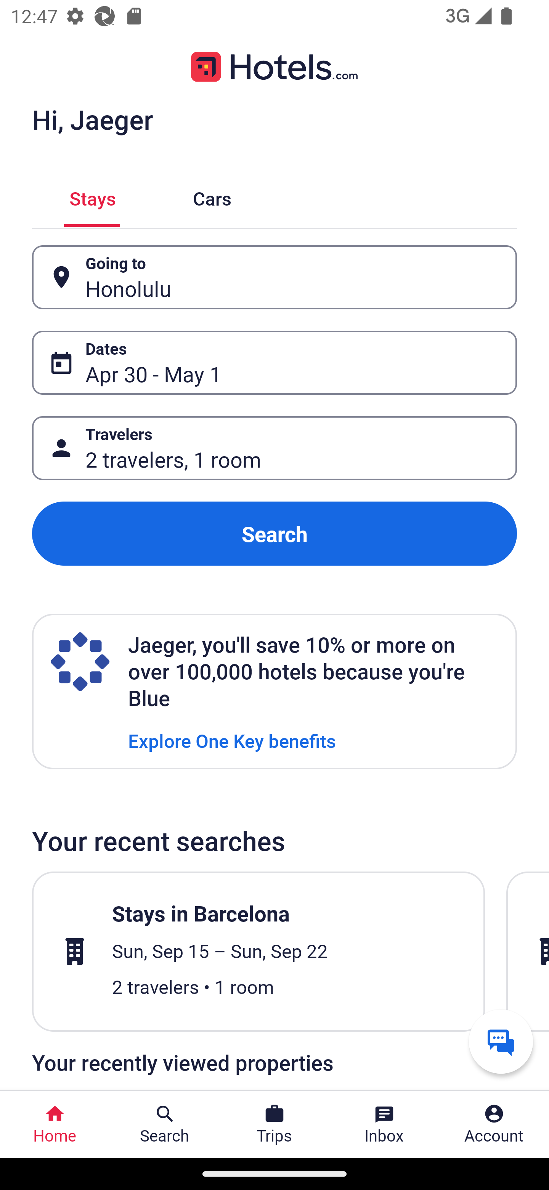 The width and height of the screenshot is (549, 1190). What do you see at coordinates (92, 119) in the screenshot?
I see `Hi, Jaeger` at bounding box center [92, 119].